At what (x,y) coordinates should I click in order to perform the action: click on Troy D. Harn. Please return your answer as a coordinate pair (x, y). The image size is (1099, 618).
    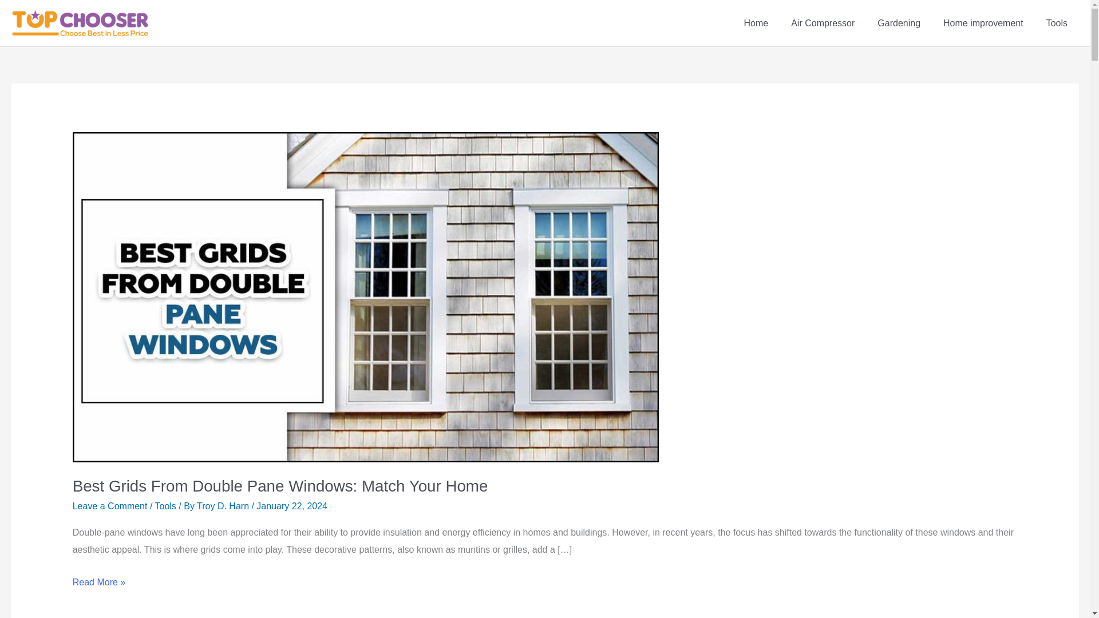
    Looking at the image, I should click on (224, 506).